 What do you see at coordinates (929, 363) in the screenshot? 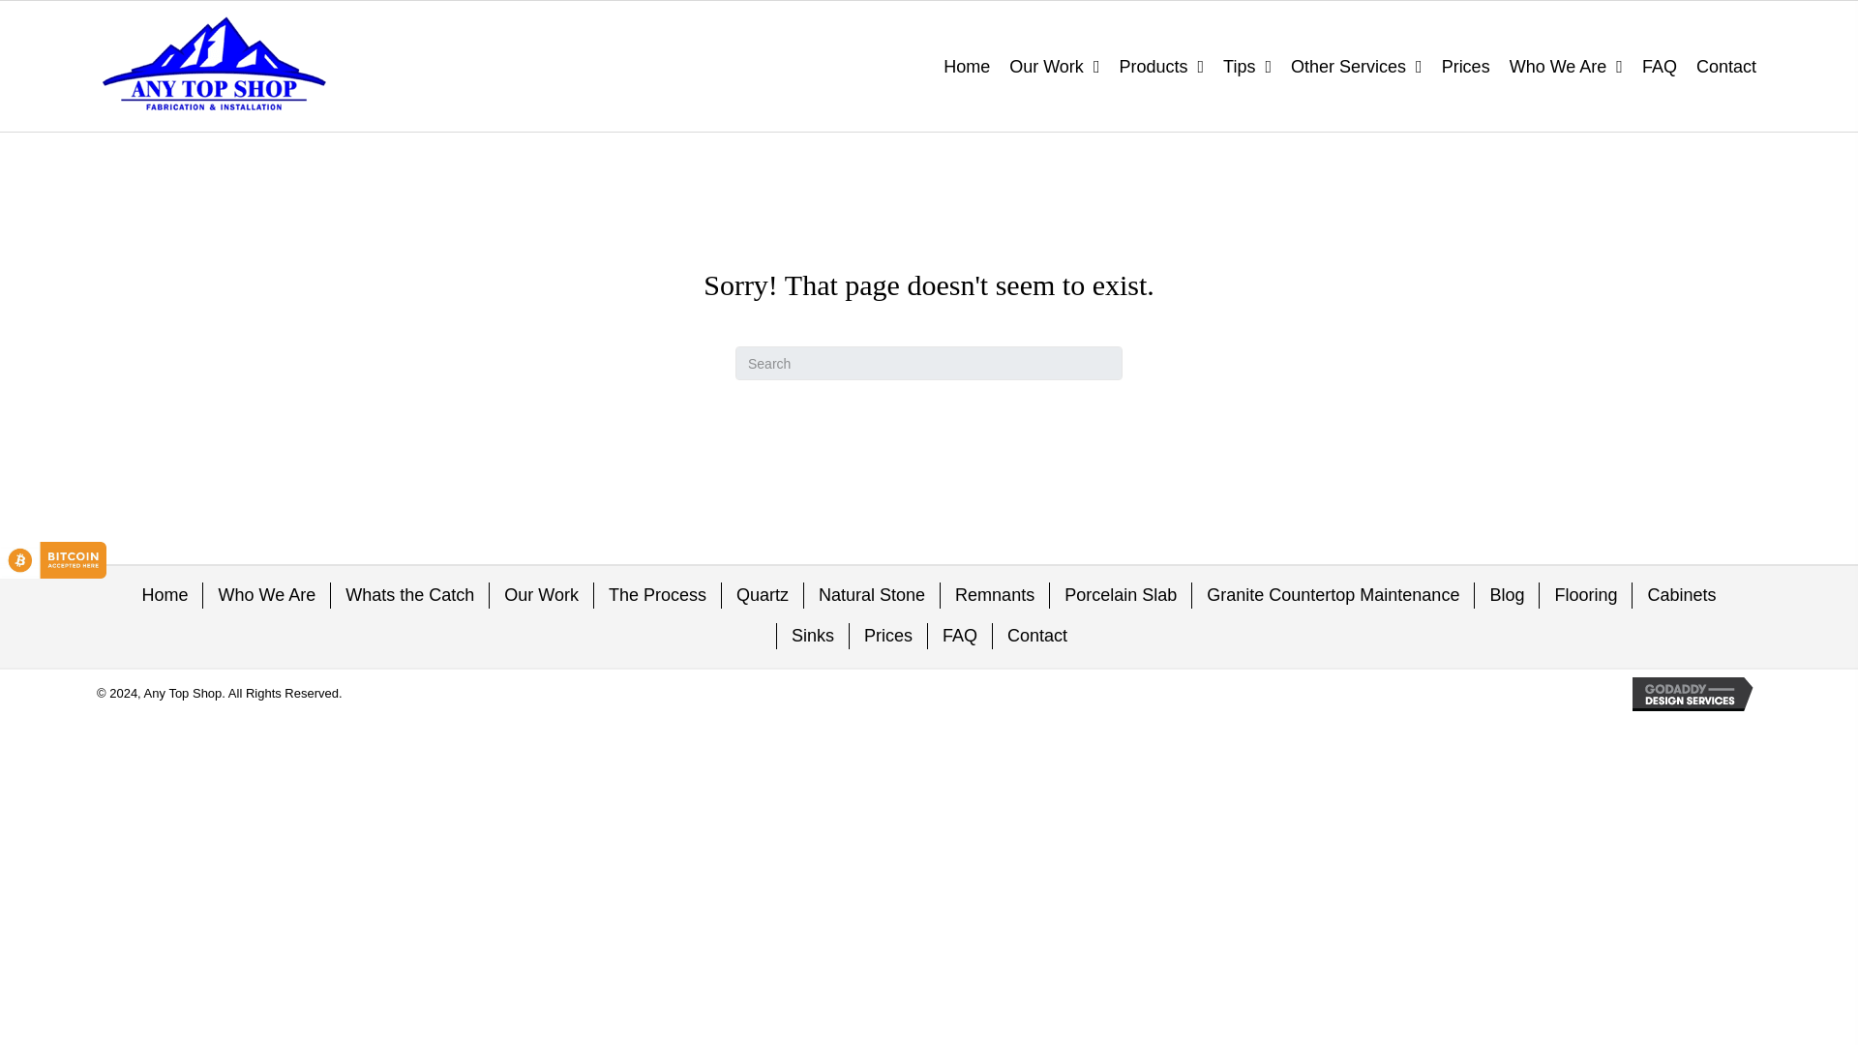
I see `Type and press Enter to search.` at bounding box center [929, 363].